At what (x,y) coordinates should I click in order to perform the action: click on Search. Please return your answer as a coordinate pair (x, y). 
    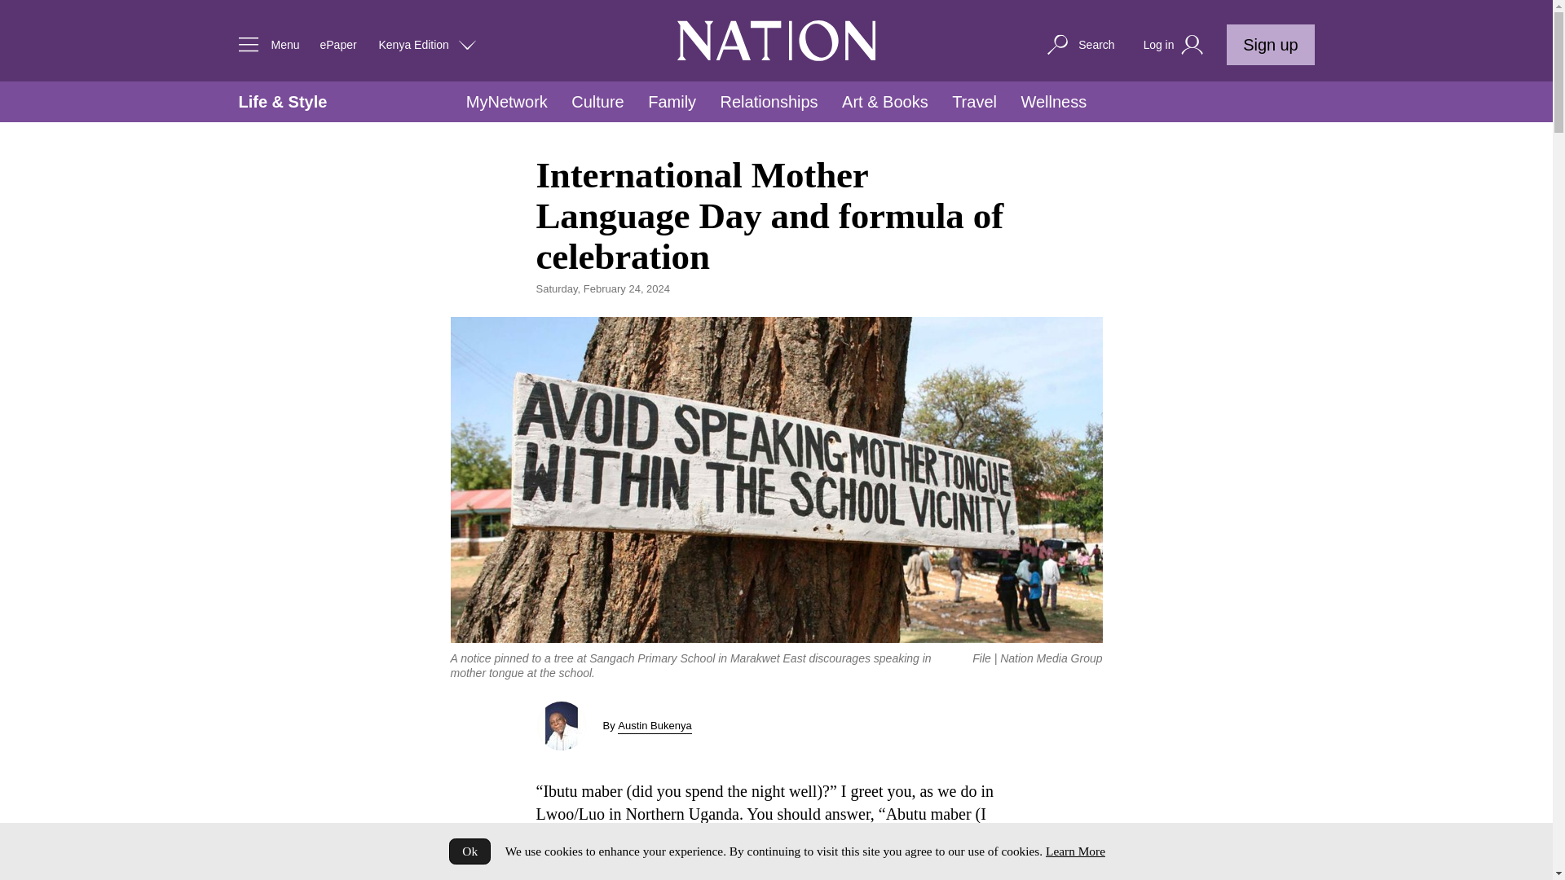
    Looking at the image, I should click on (1079, 44).